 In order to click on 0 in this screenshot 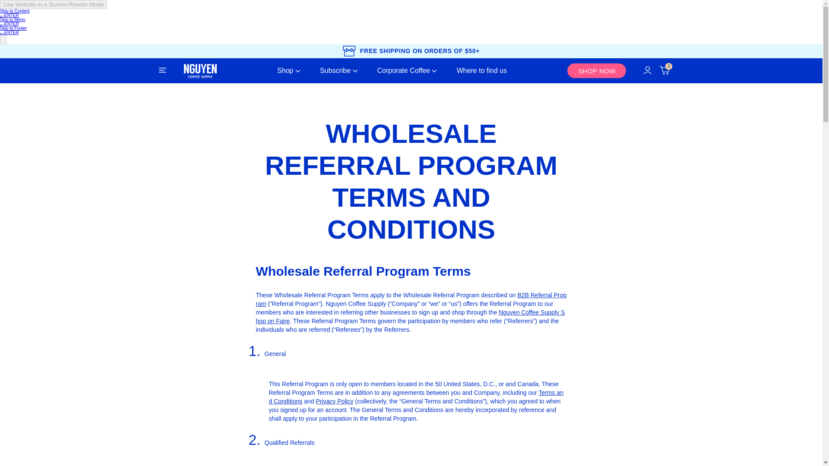, I will do `click(664, 71)`.